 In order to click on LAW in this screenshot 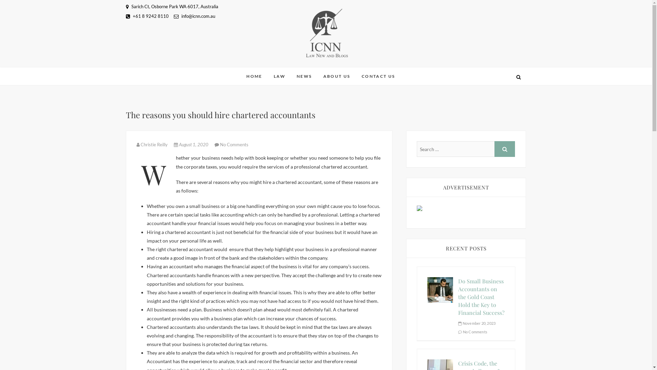, I will do `click(280, 76)`.